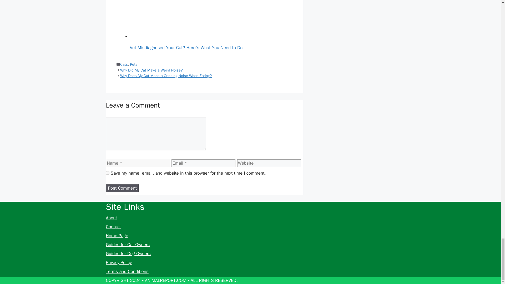 This screenshot has width=505, height=284. I want to click on yes, so click(107, 173).